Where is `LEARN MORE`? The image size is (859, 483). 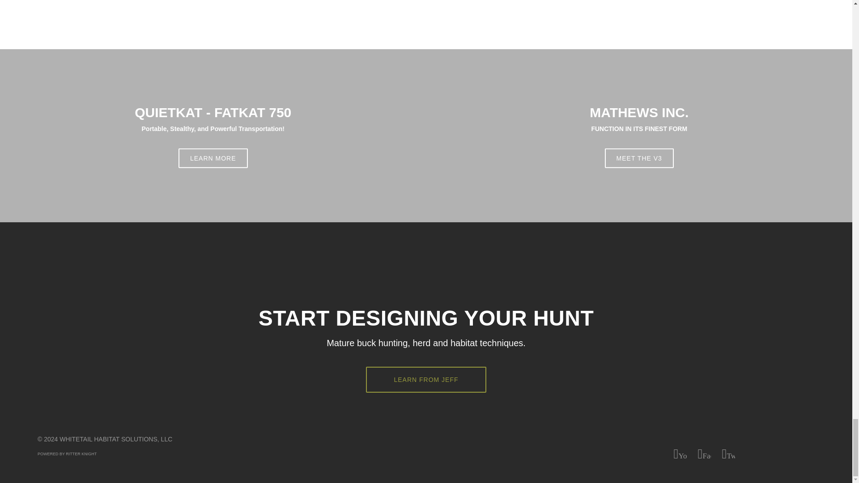
LEARN MORE is located at coordinates (426, 379).